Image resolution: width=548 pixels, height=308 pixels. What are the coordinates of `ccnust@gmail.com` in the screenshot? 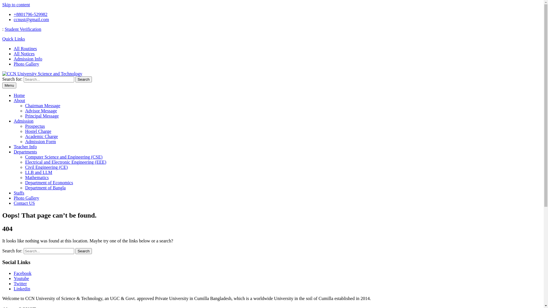 It's located at (31, 19).